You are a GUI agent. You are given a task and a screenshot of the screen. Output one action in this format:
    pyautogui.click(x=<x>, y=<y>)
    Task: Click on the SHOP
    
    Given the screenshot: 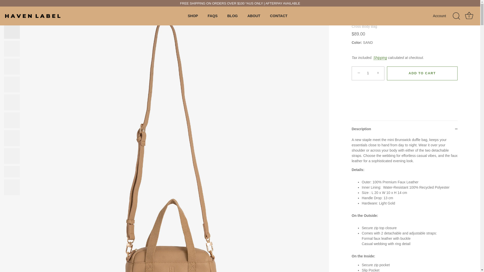 What is the action you would take?
    pyautogui.click(x=232, y=16)
    